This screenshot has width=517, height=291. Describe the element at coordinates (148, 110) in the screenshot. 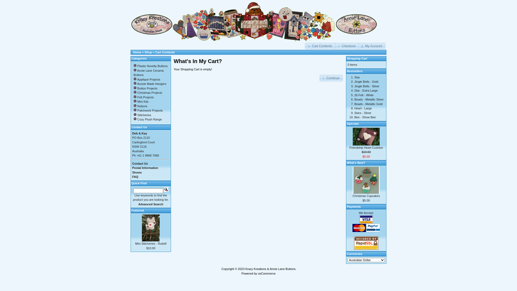

I see ` Patchwork Projects` at that location.